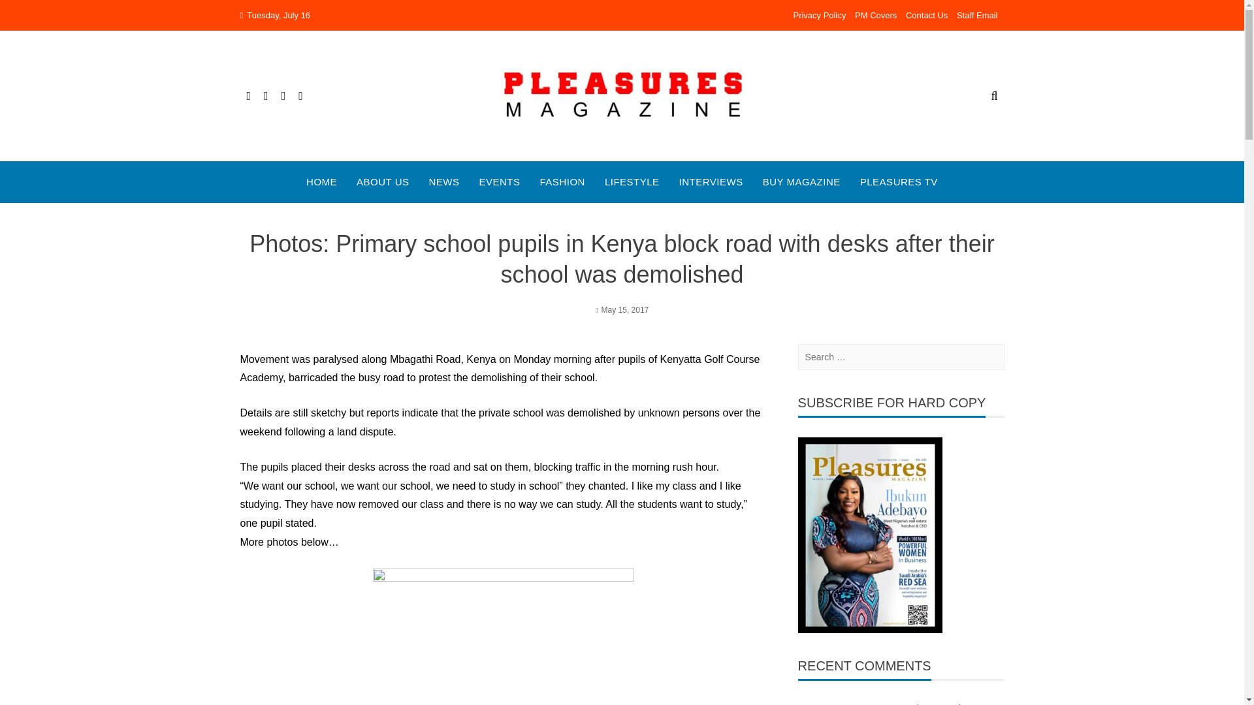 This screenshot has height=705, width=1254. What do you see at coordinates (977, 16) in the screenshot?
I see `Staff Email` at bounding box center [977, 16].